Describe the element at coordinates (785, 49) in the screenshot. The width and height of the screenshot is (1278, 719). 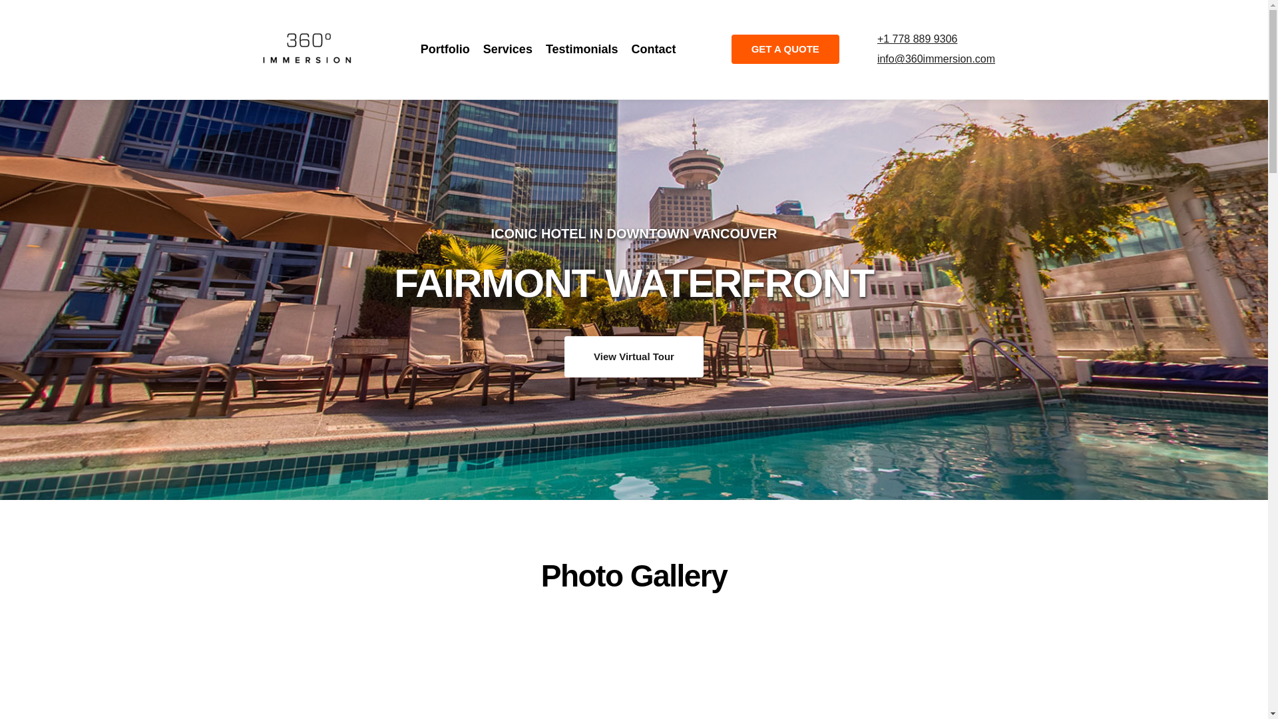
I see `GET A QUOTE` at that location.